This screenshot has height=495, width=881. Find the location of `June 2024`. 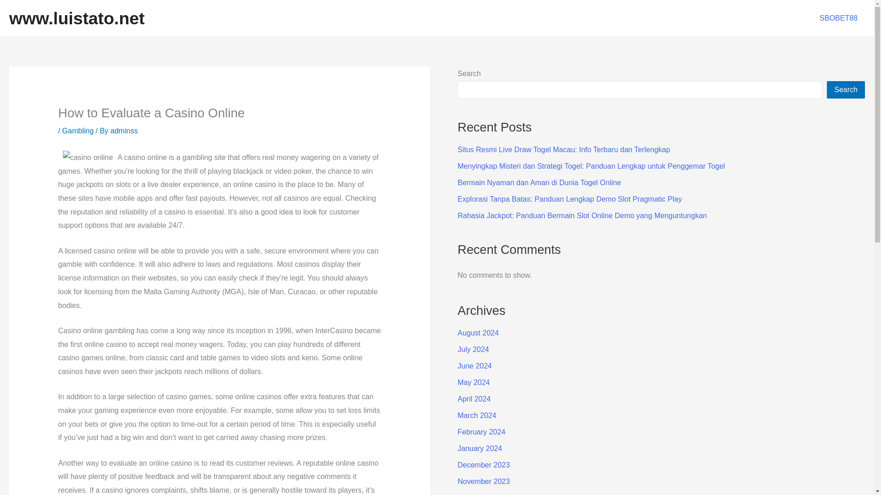

June 2024 is located at coordinates (474, 366).